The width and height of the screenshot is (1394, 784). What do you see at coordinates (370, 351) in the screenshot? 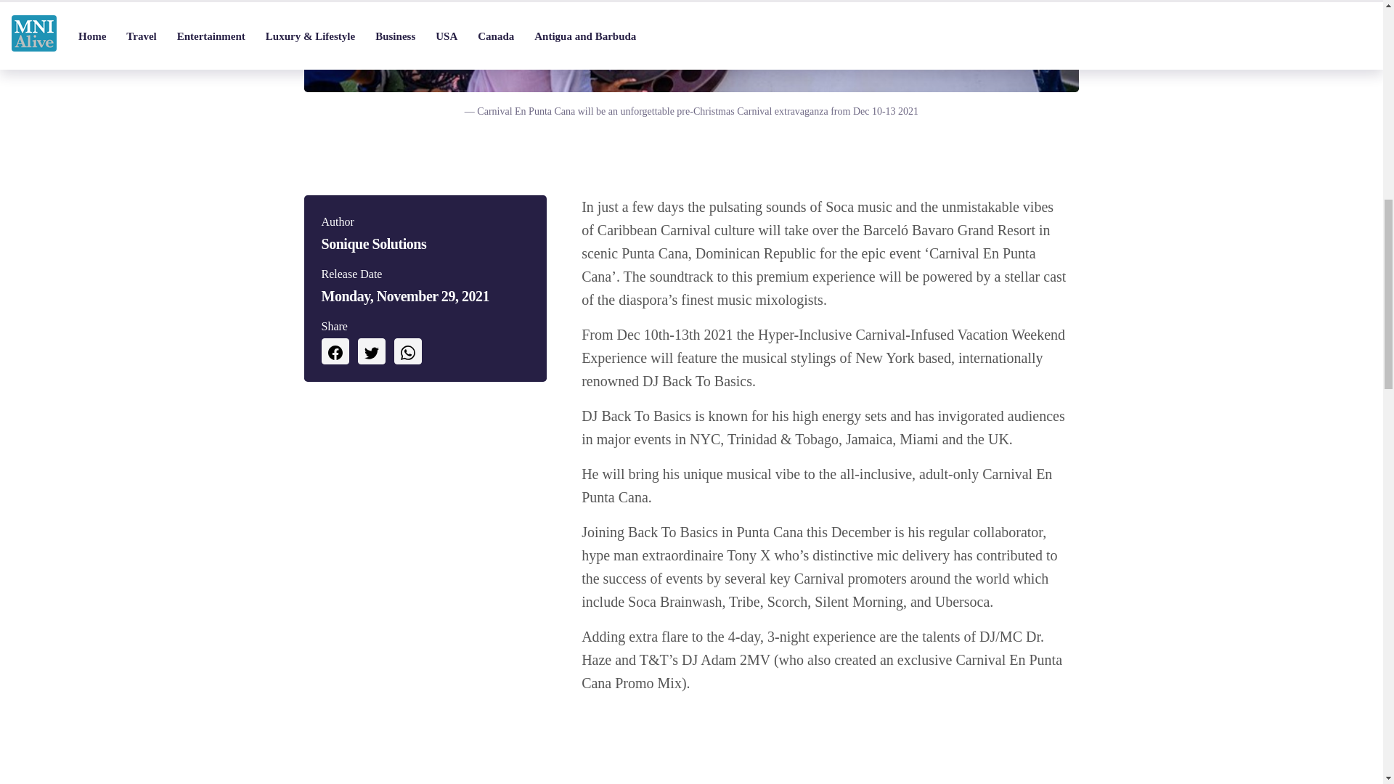
I see `Share on Twitter` at bounding box center [370, 351].